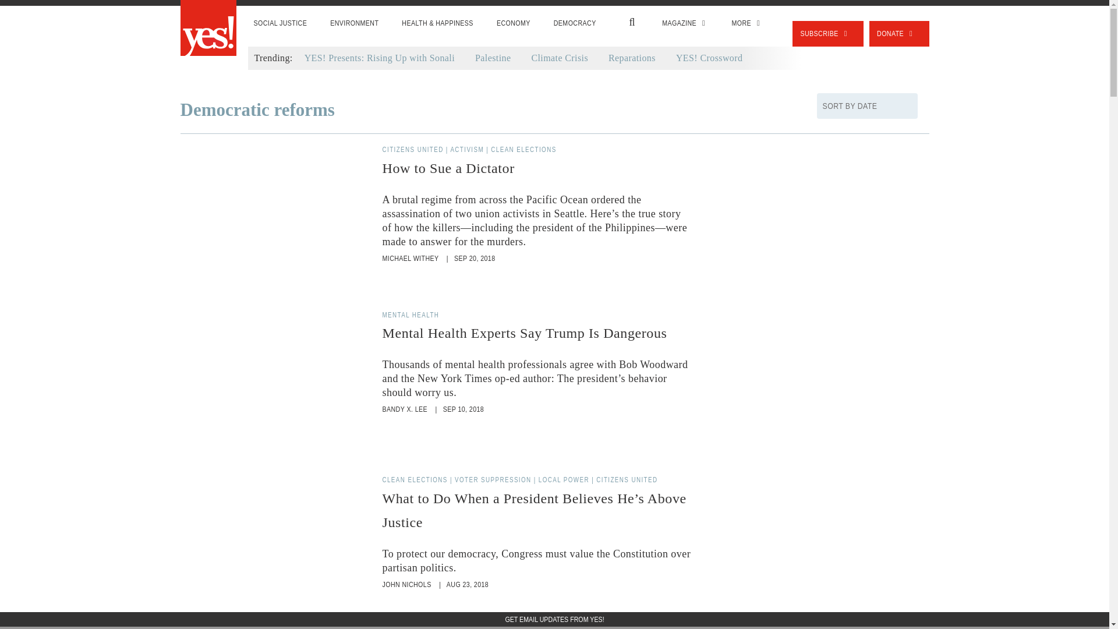 This screenshot has width=1118, height=629. Describe the element at coordinates (514, 23) in the screenshot. I see `ECONOMY` at that location.